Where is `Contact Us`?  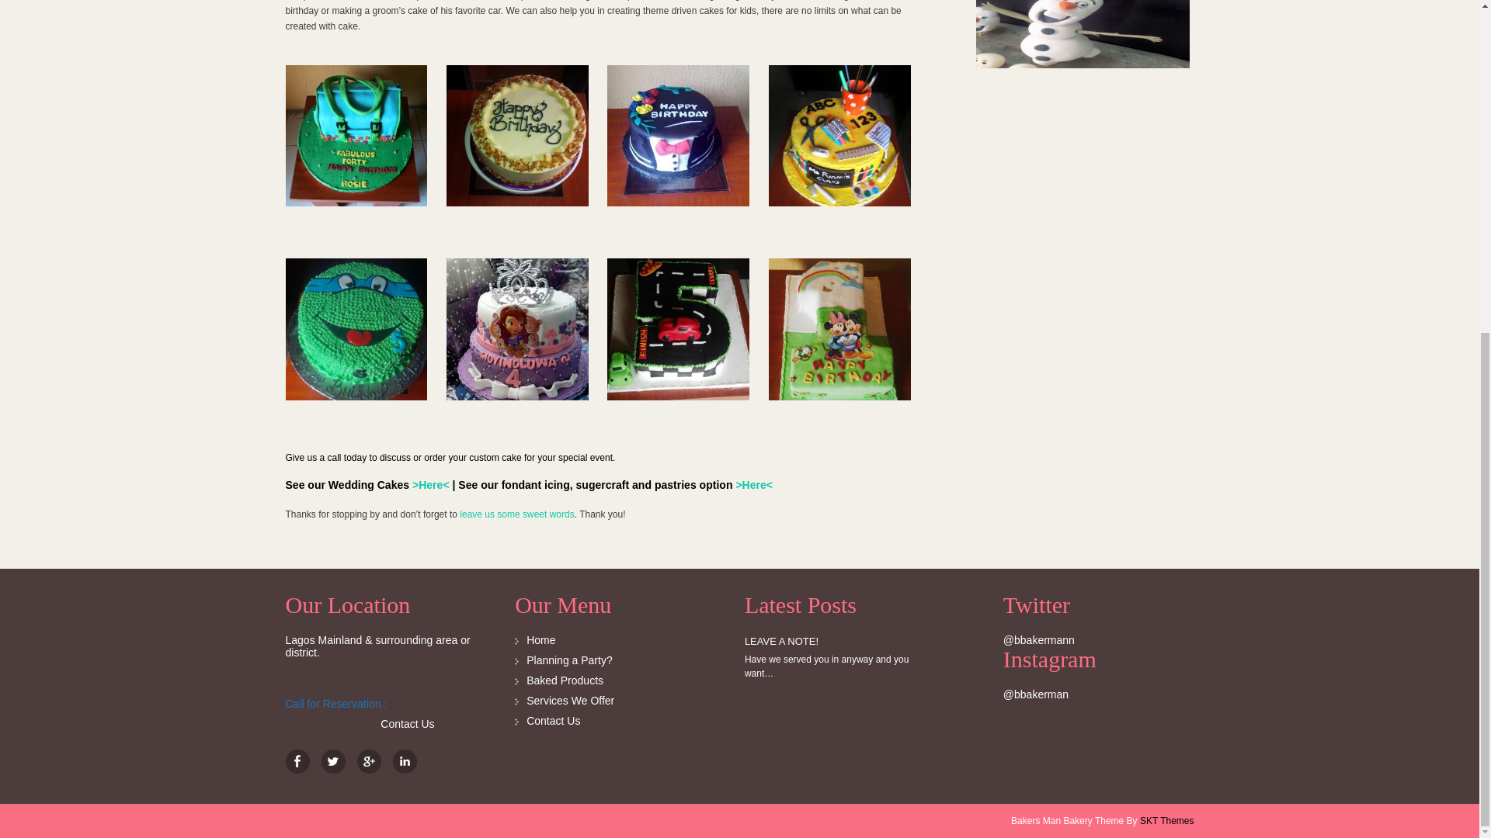 Contact Us is located at coordinates (553, 721).